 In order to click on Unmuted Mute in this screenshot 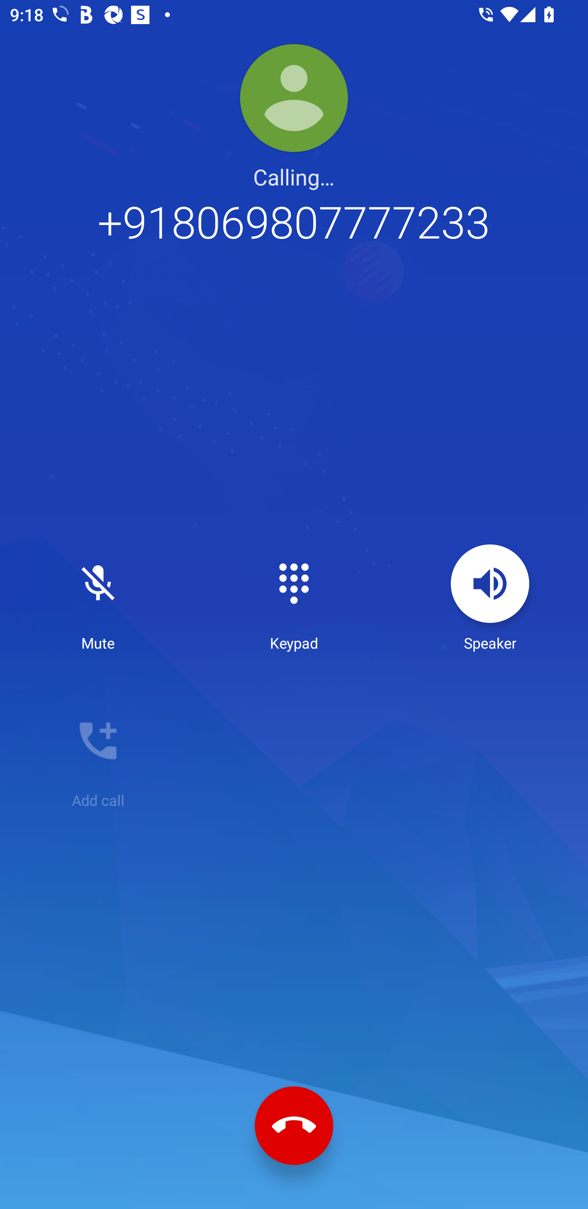, I will do `click(98, 598)`.